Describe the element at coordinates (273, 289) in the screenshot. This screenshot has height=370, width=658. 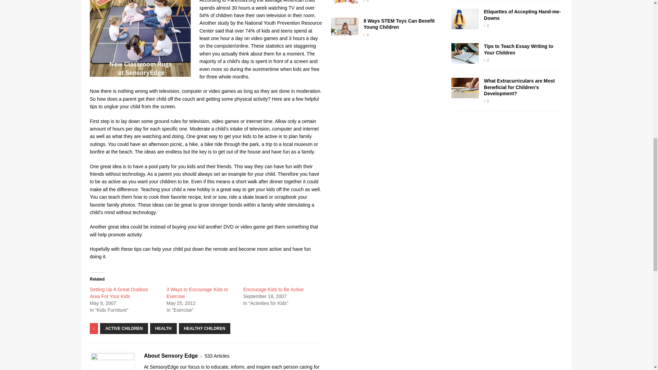
I see `Encourage Kids to Be Active` at that location.